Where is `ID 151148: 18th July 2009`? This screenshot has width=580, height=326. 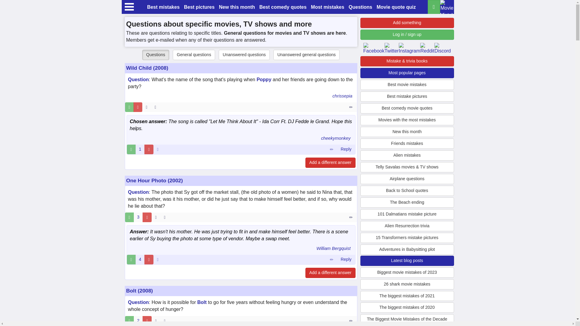 ID 151148: 18th July 2009 is located at coordinates (156, 217).